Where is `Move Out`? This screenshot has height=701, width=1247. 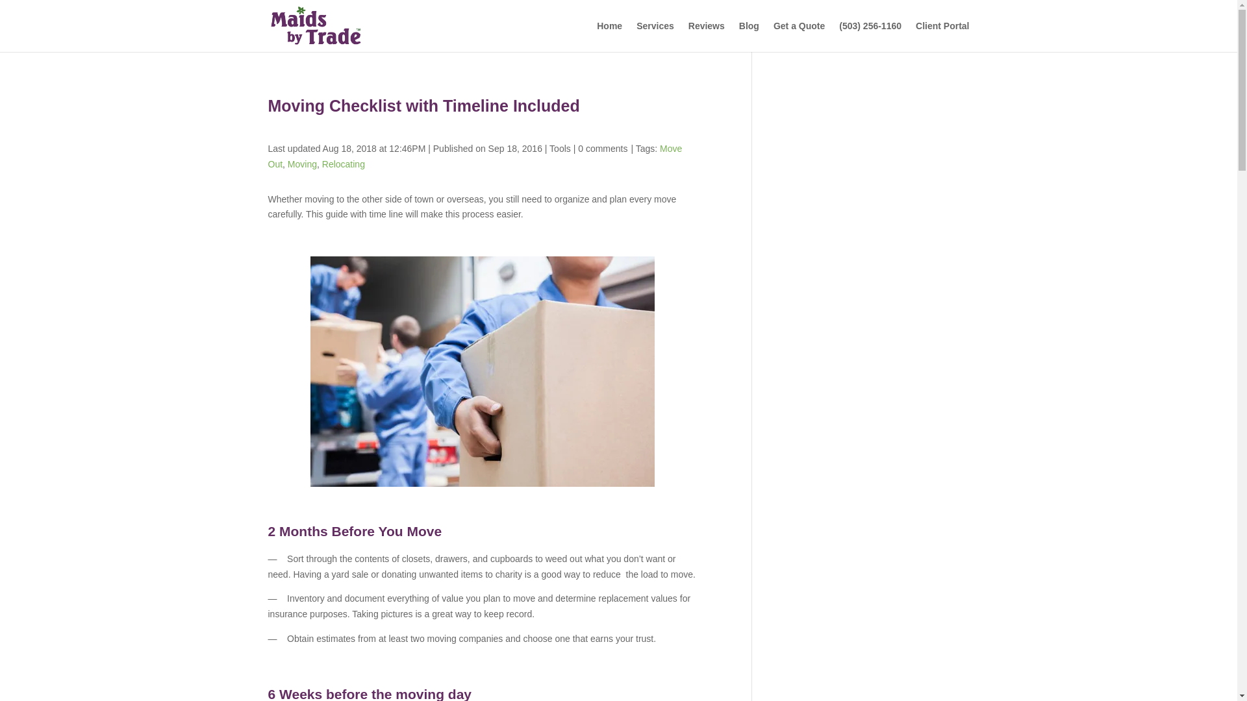 Move Out is located at coordinates (475, 156).